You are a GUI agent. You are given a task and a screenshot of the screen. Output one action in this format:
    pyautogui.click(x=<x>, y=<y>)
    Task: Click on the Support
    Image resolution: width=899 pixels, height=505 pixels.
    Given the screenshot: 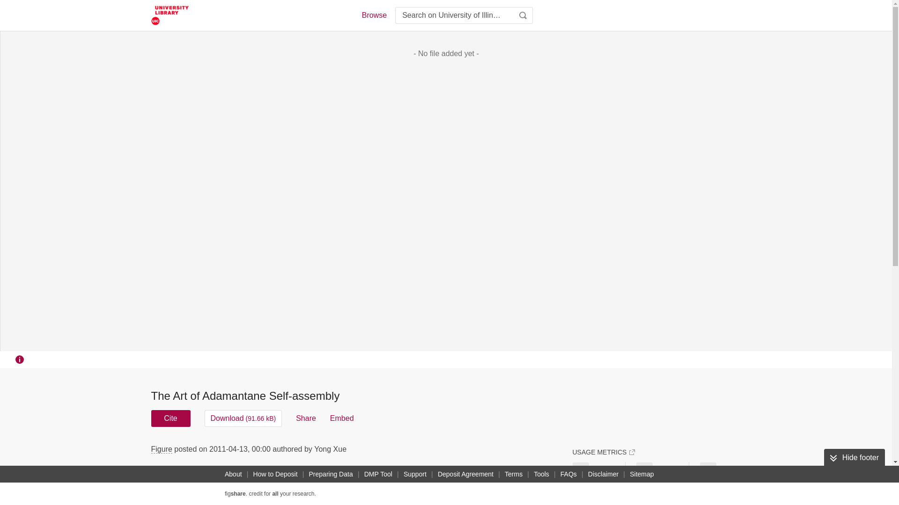 What is the action you would take?
    pyautogui.click(x=415, y=474)
    